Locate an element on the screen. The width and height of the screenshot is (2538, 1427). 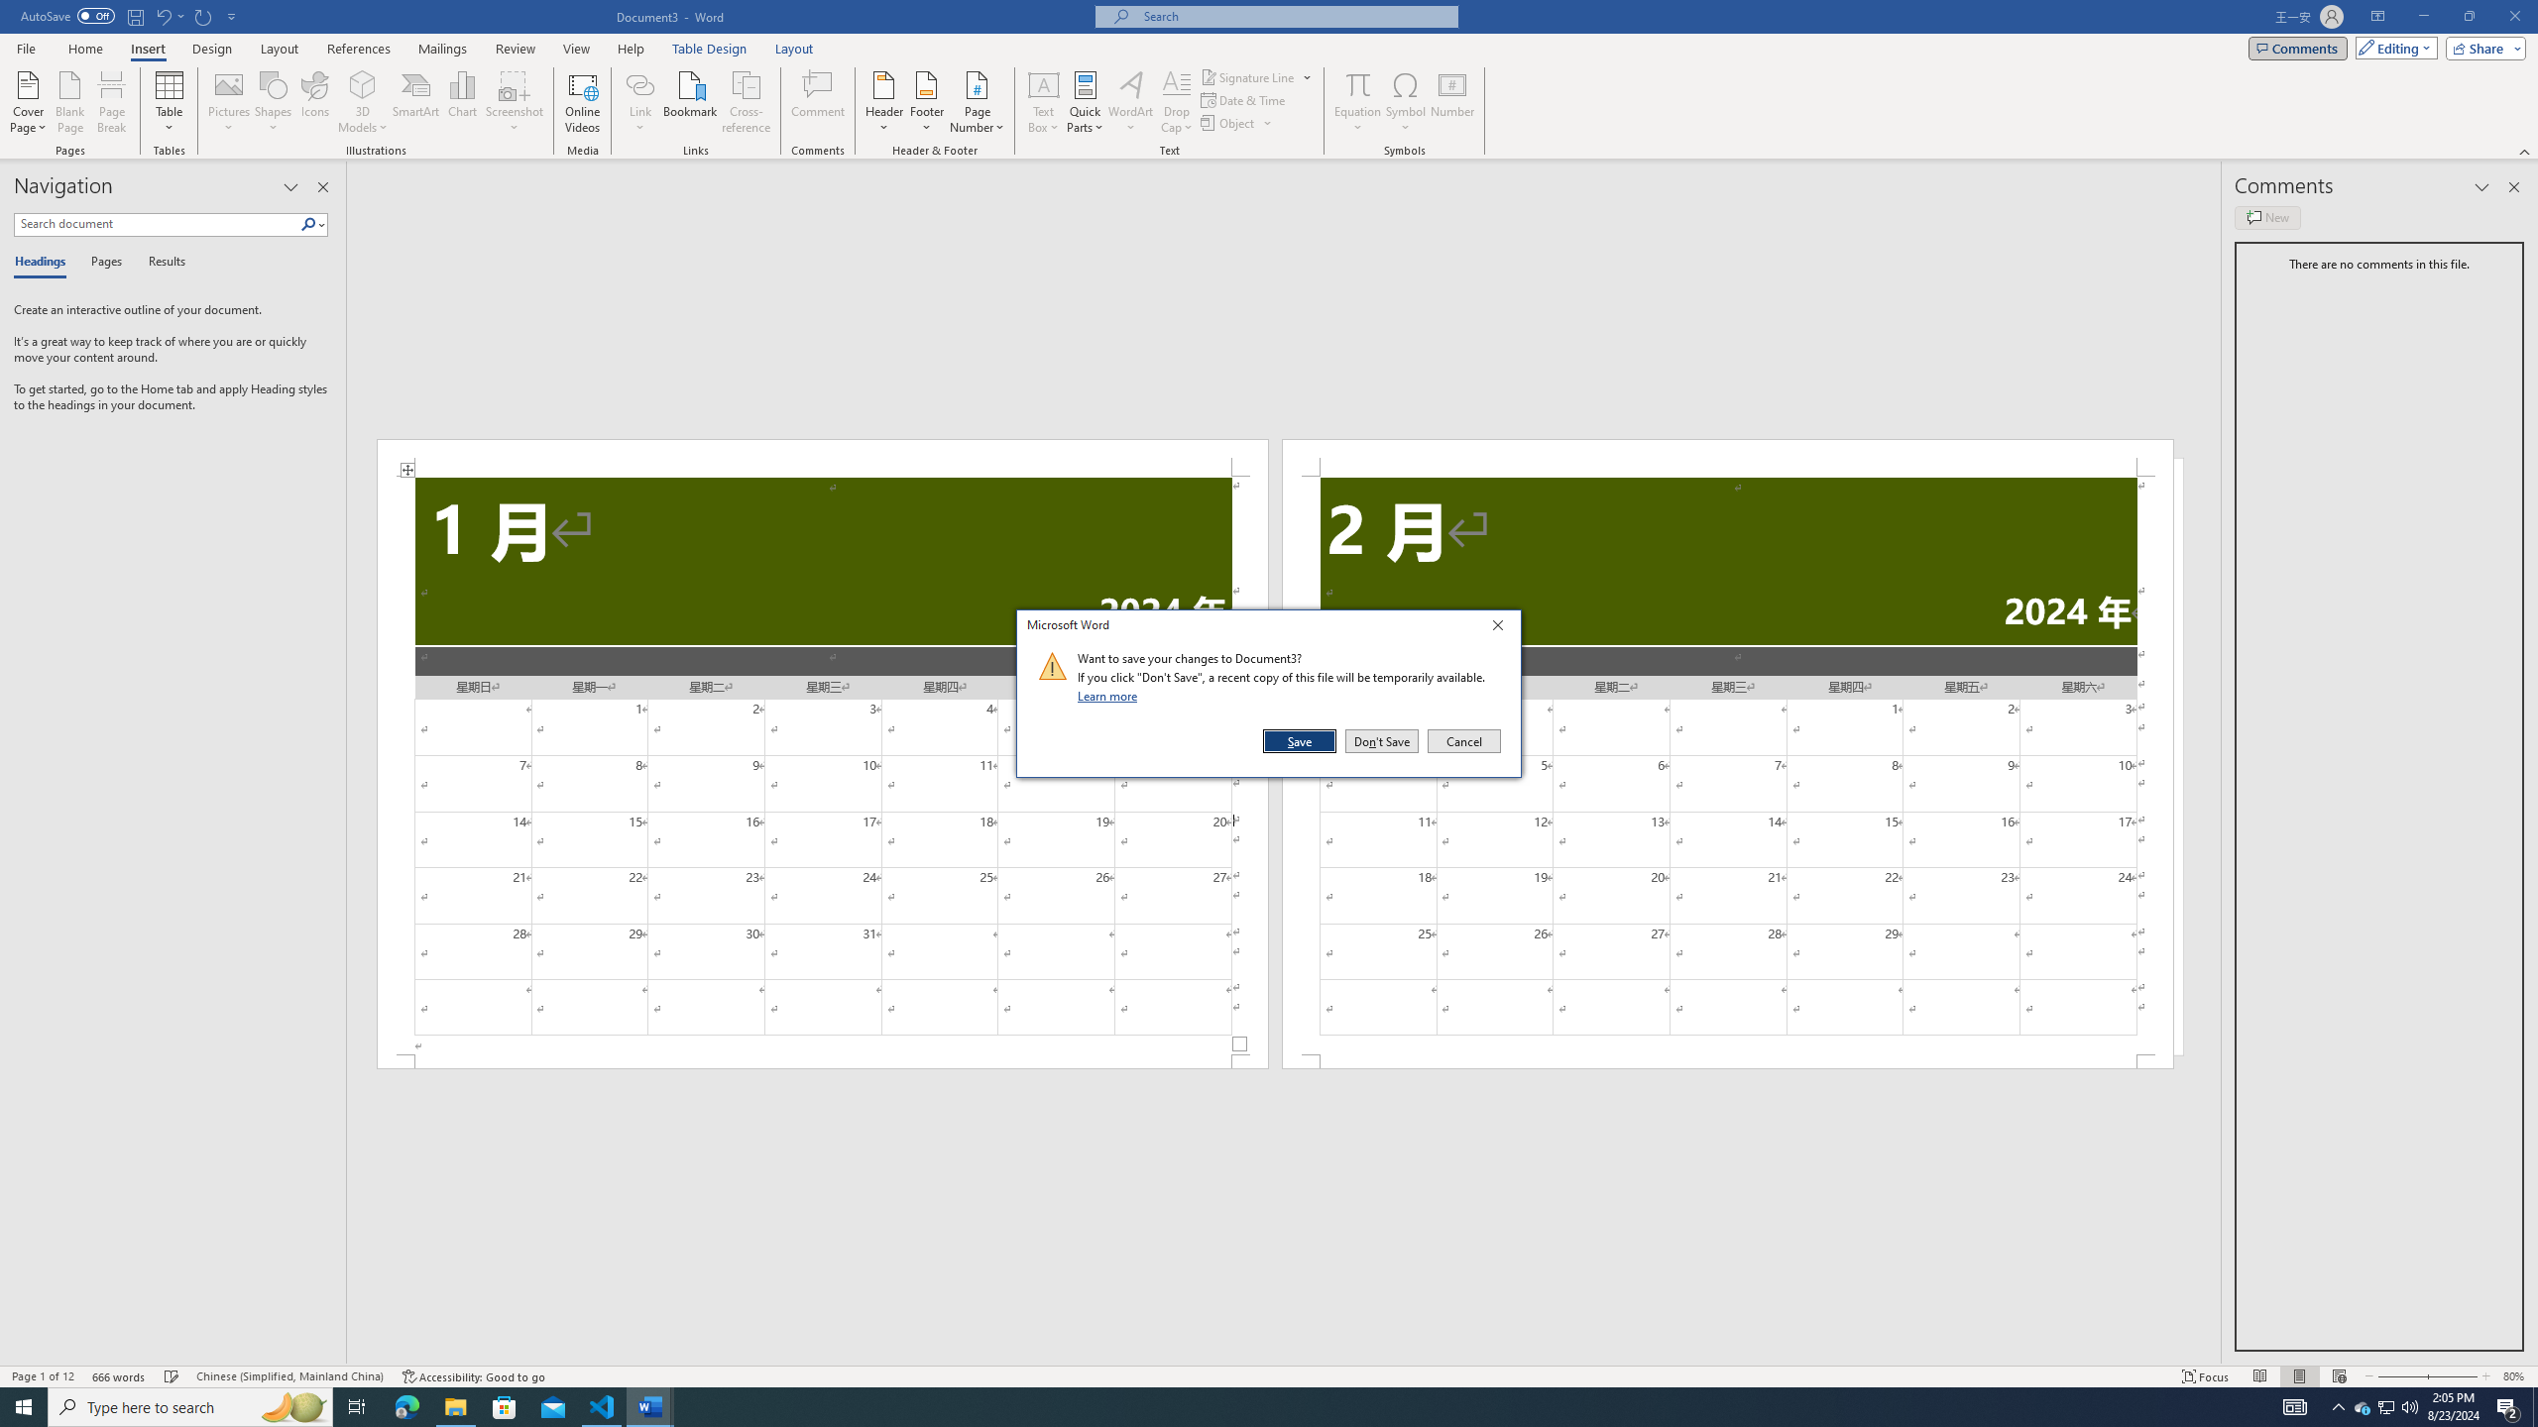
Visual Studio Code - 1 running window is located at coordinates (603, 1407).